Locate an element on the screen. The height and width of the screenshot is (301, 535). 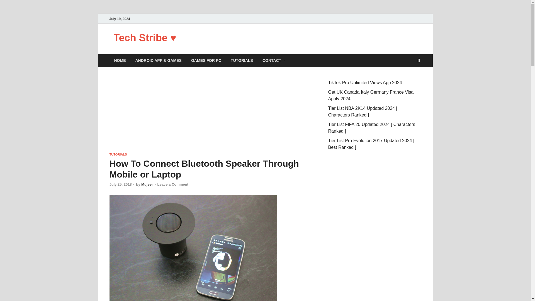
TUTORIALS is located at coordinates (242, 60).